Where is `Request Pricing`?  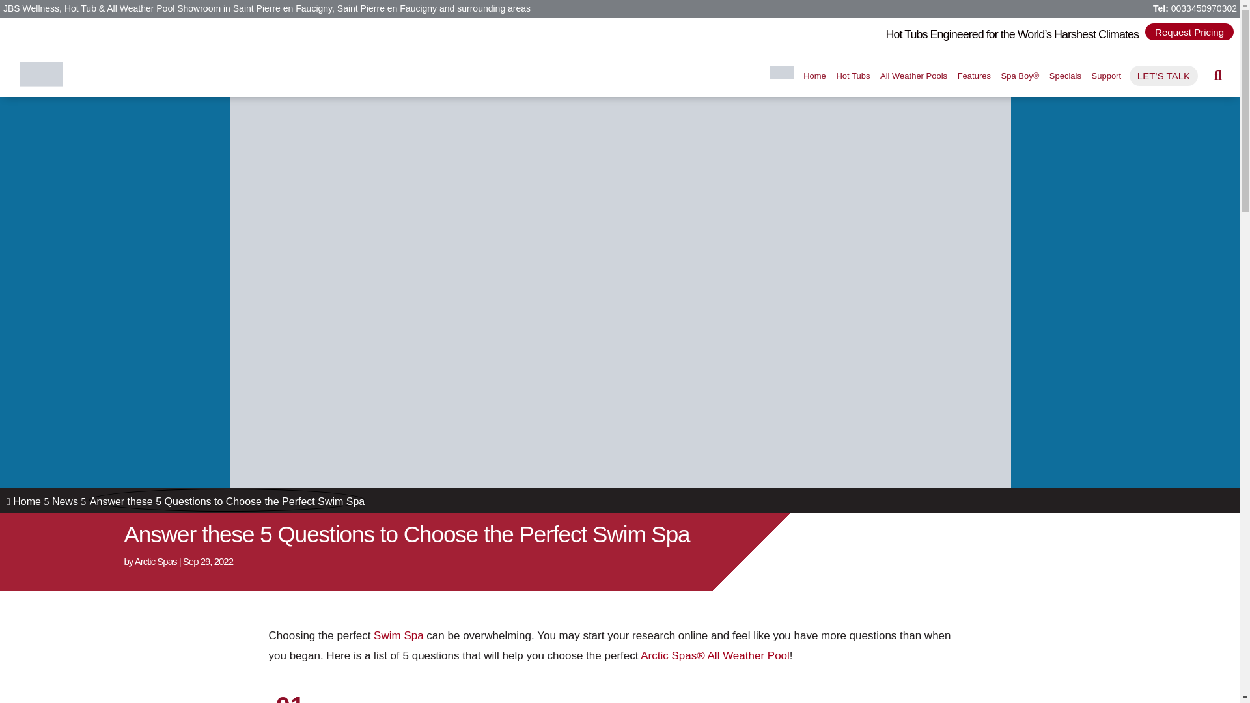 Request Pricing is located at coordinates (1189, 31).